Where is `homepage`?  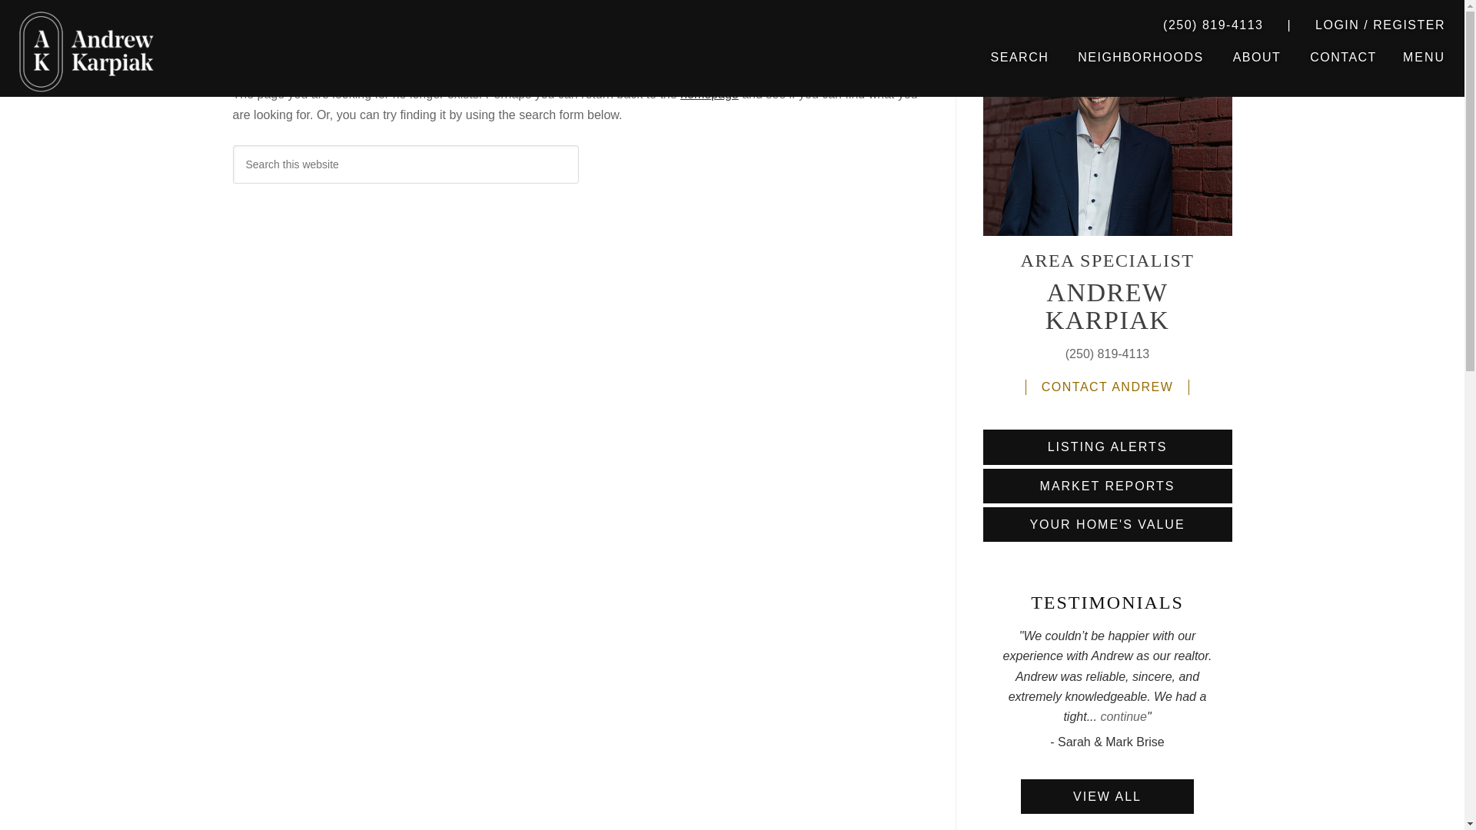
homepage is located at coordinates (710, 94).